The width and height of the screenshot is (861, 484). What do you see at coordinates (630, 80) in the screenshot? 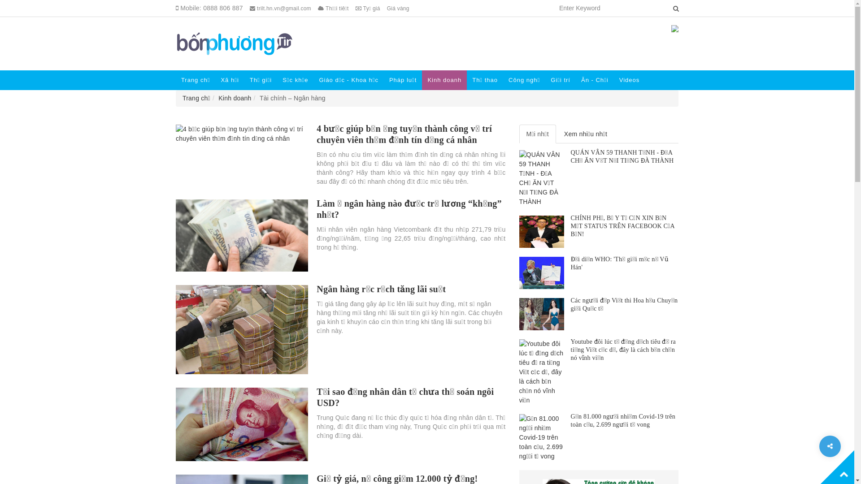
I see `Videos` at bounding box center [630, 80].